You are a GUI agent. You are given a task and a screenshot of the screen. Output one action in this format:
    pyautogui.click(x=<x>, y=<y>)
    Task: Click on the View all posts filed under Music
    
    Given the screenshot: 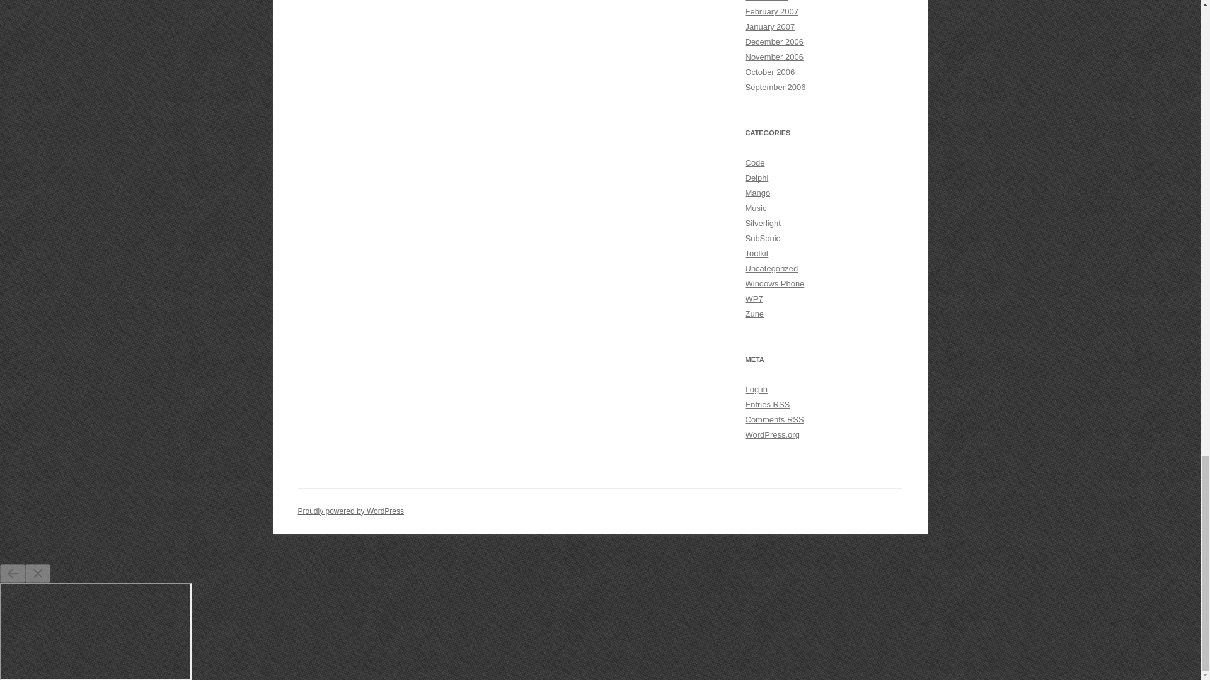 What is the action you would take?
    pyautogui.click(x=755, y=208)
    